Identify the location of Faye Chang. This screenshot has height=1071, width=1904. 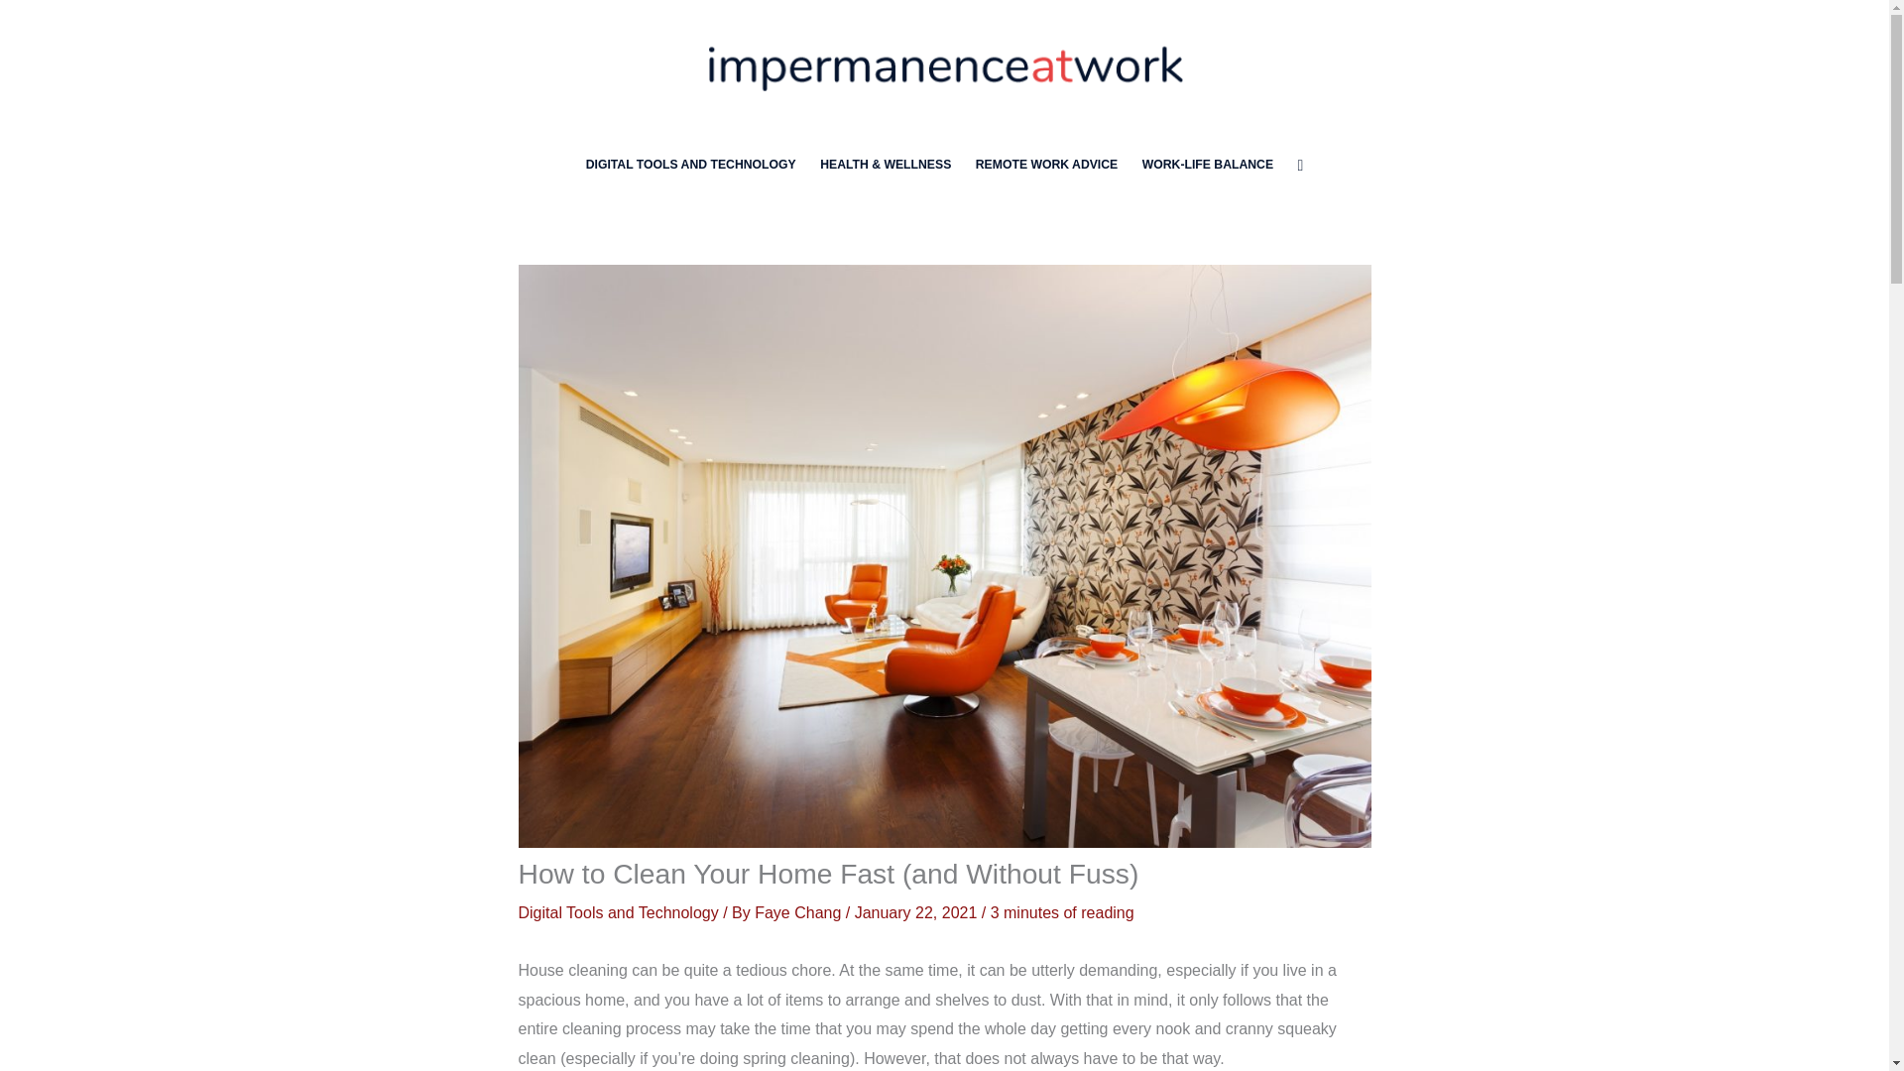
(799, 912).